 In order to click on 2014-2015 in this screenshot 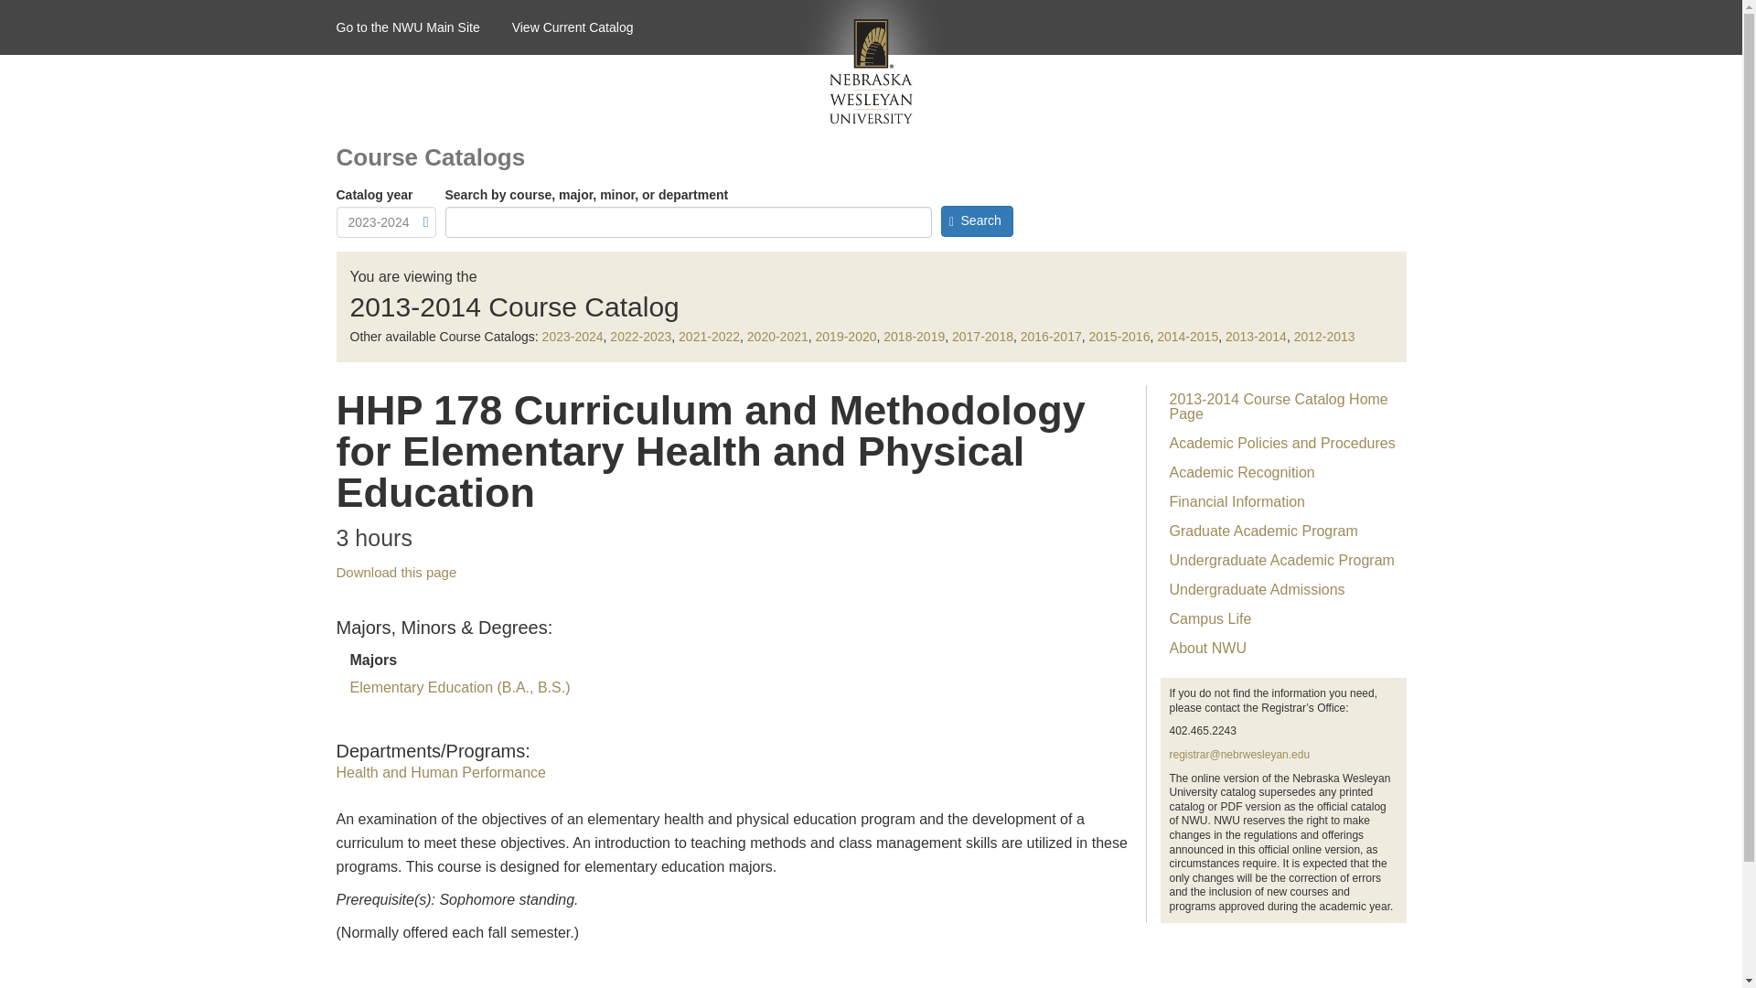, I will do `click(1187, 336)`.